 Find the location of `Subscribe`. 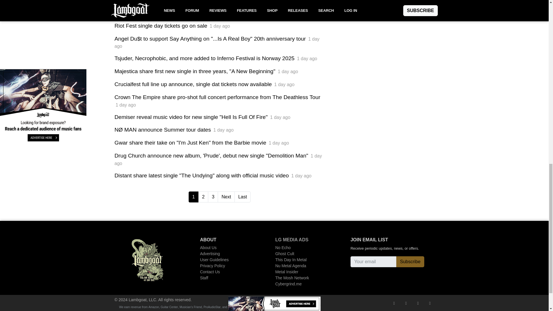

Subscribe is located at coordinates (410, 261).